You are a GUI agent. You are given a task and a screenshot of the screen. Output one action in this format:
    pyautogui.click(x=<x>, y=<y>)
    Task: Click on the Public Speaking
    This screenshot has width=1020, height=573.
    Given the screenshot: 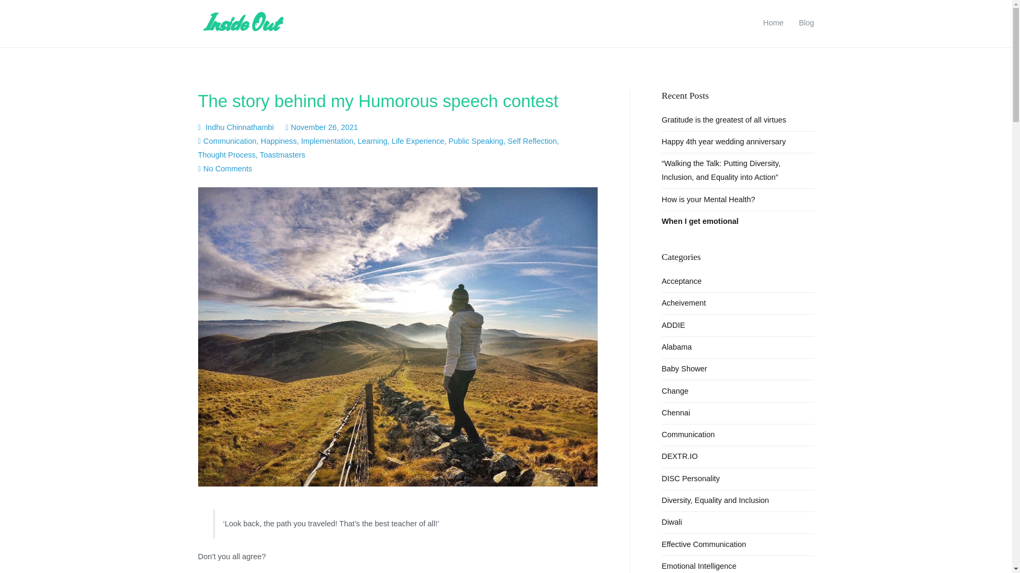 What is the action you would take?
    pyautogui.click(x=475, y=141)
    